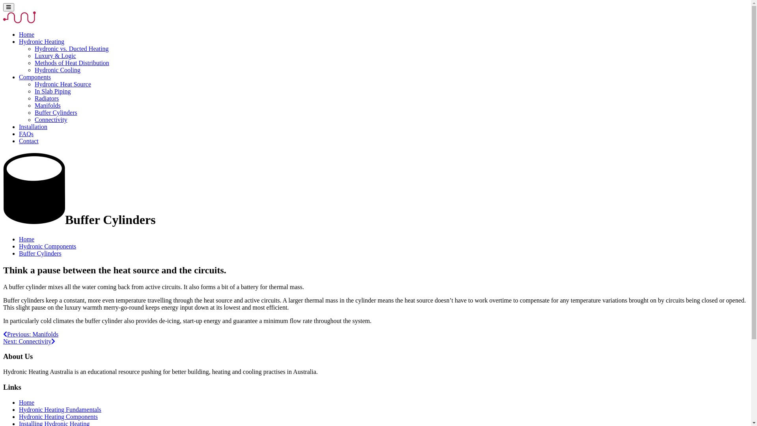  Describe the element at coordinates (72, 63) in the screenshot. I see `Methods of Heat Distribution` at that location.